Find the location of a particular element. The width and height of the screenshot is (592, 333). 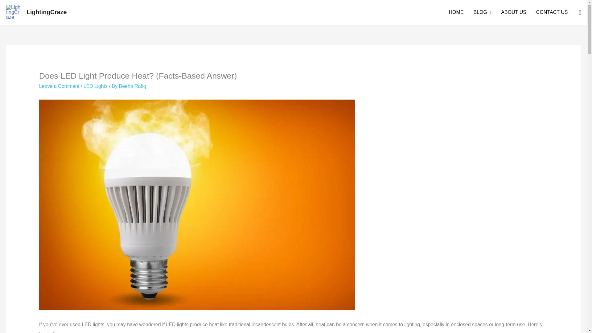

HOME is located at coordinates (456, 12).